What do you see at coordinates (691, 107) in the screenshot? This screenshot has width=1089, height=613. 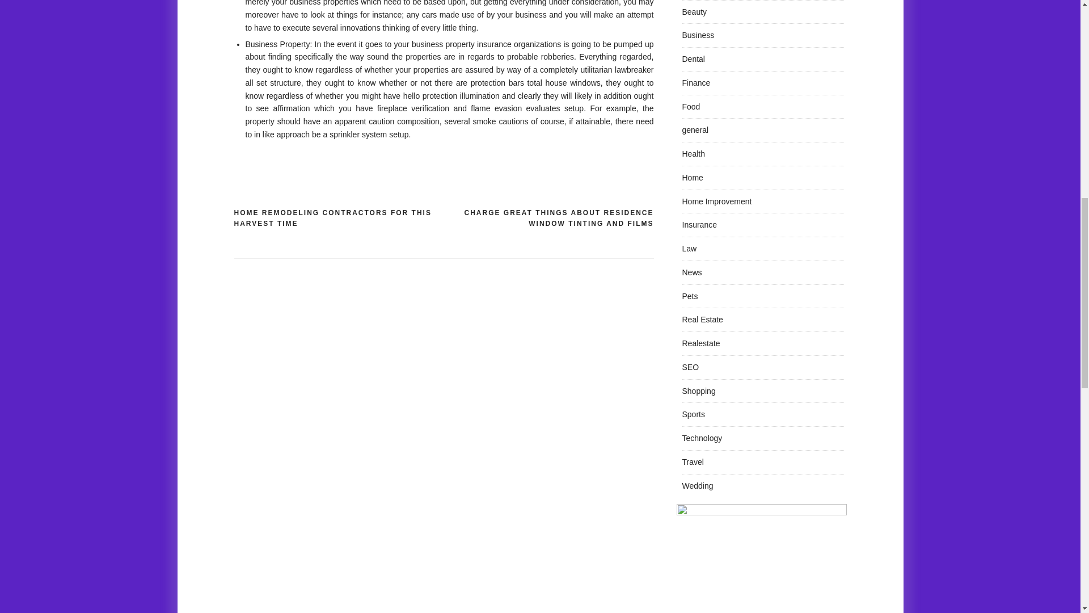 I see `Food` at bounding box center [691, 107].